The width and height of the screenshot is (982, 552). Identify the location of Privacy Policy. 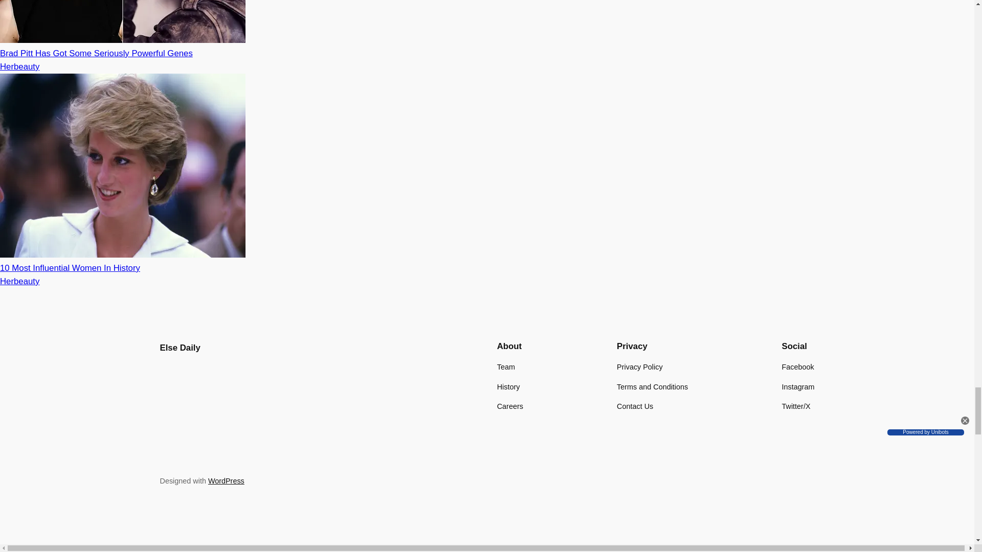
(639, 367).